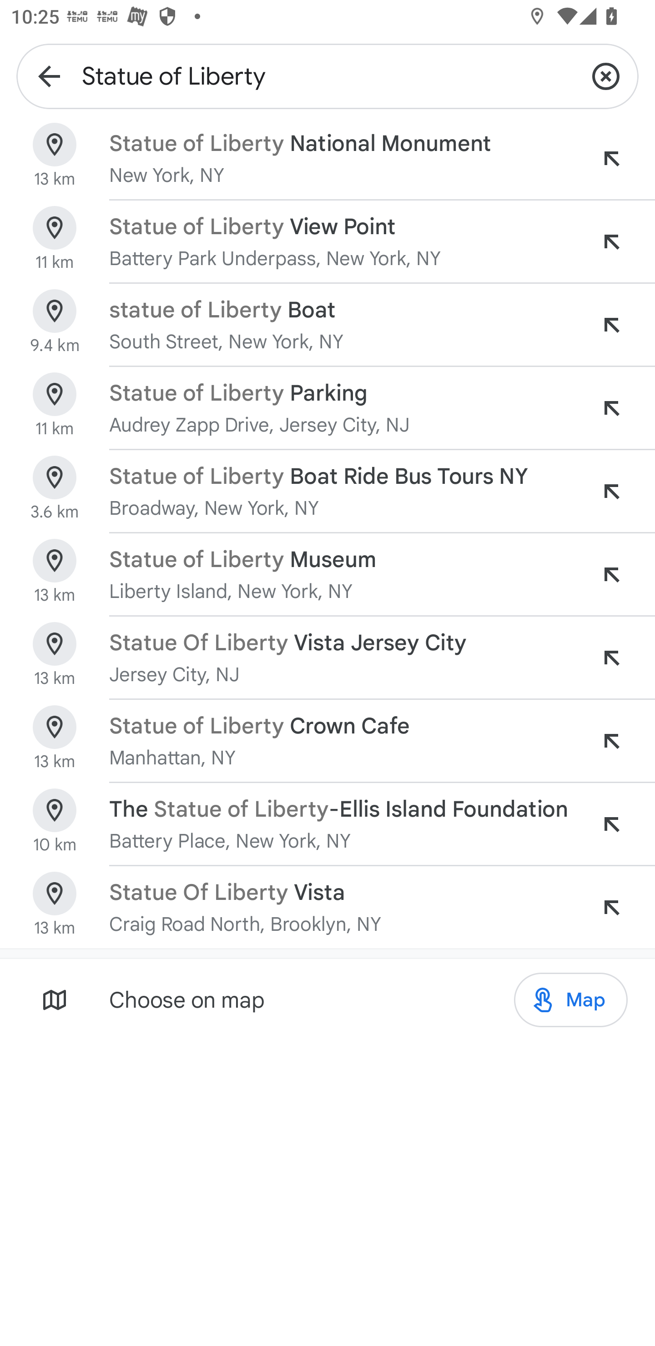 This screenshot has width=655, height=1346. Describe the element at coordinates (606, 75) in the screenshot. I see `Clear` at that location.